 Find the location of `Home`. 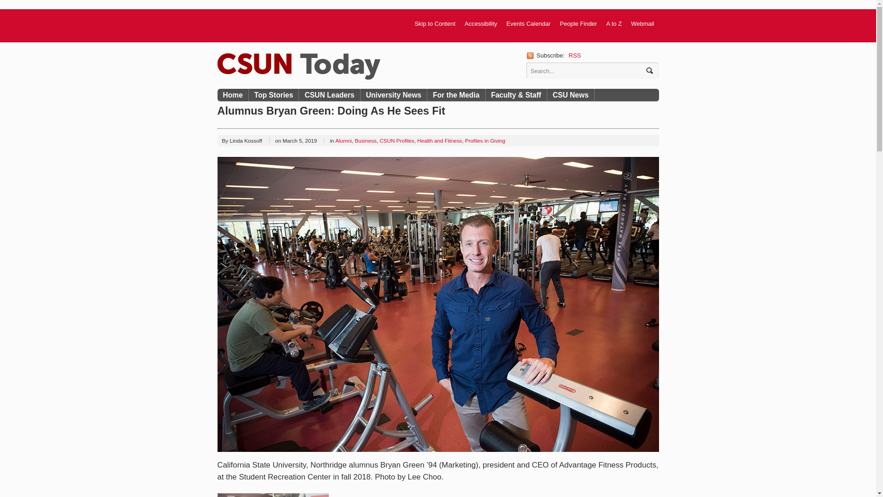

Home is located at coordinates (233, 95).